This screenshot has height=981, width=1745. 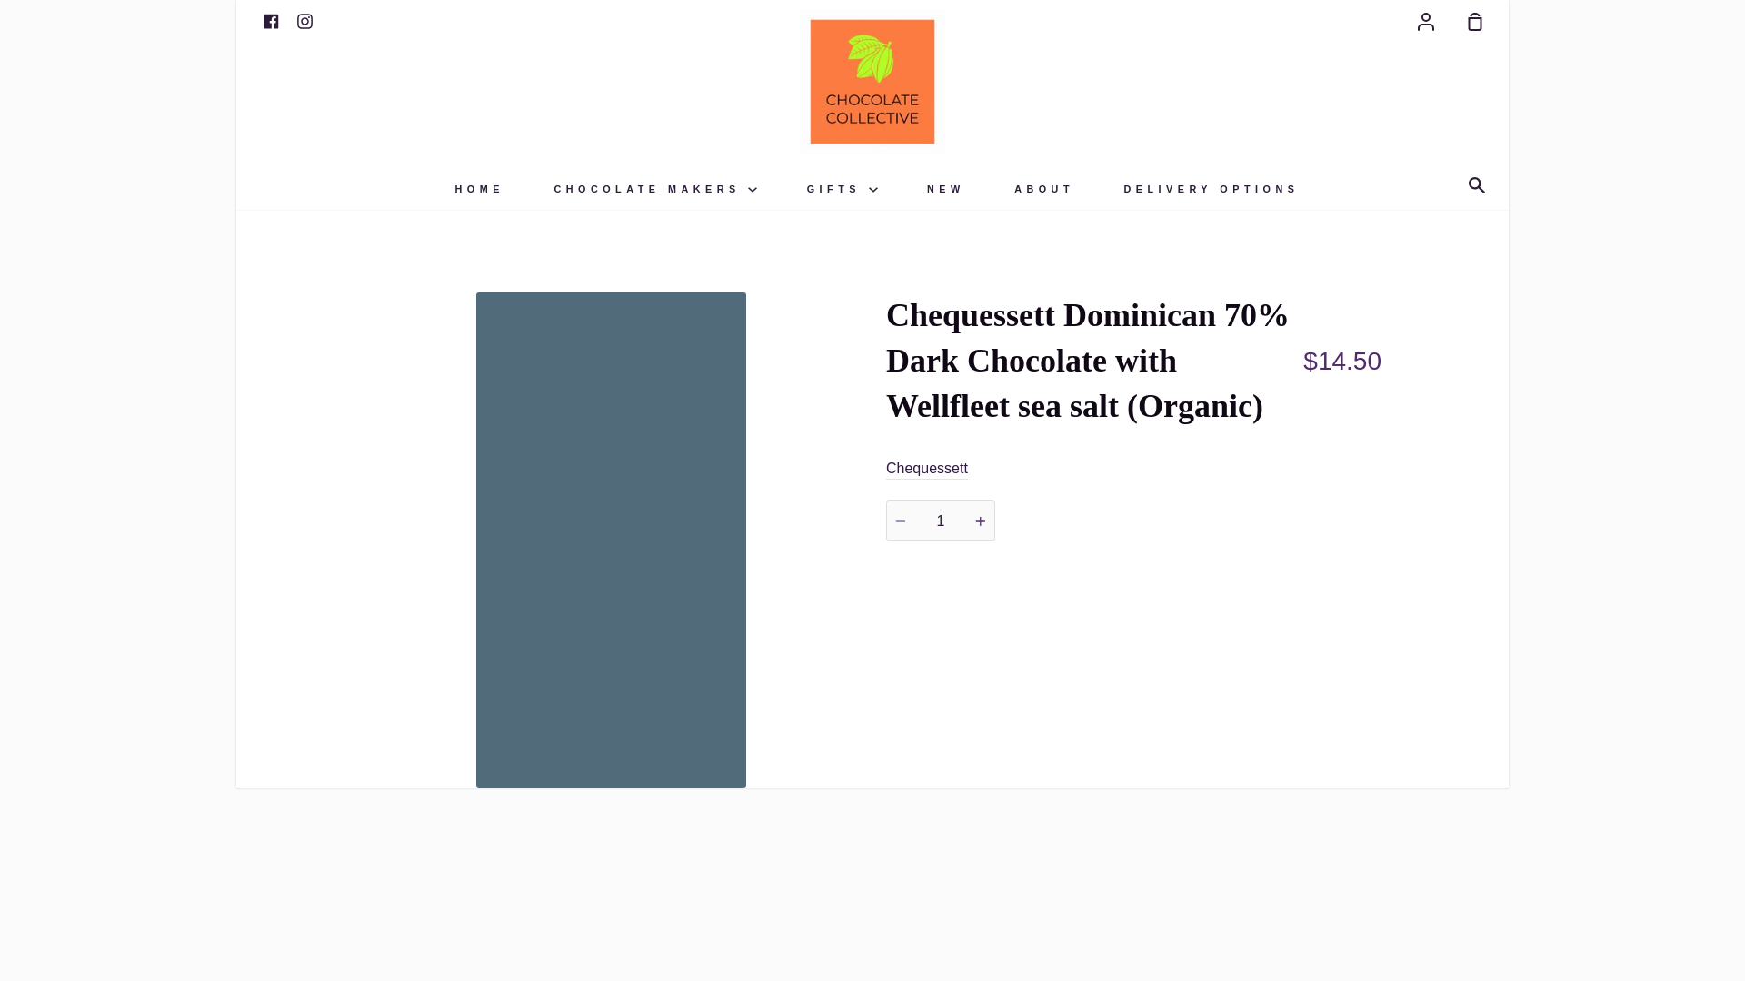 What do you see at coordinates (940, 520) in the screenshot?
I see `1` at bounding box center [940, 520].